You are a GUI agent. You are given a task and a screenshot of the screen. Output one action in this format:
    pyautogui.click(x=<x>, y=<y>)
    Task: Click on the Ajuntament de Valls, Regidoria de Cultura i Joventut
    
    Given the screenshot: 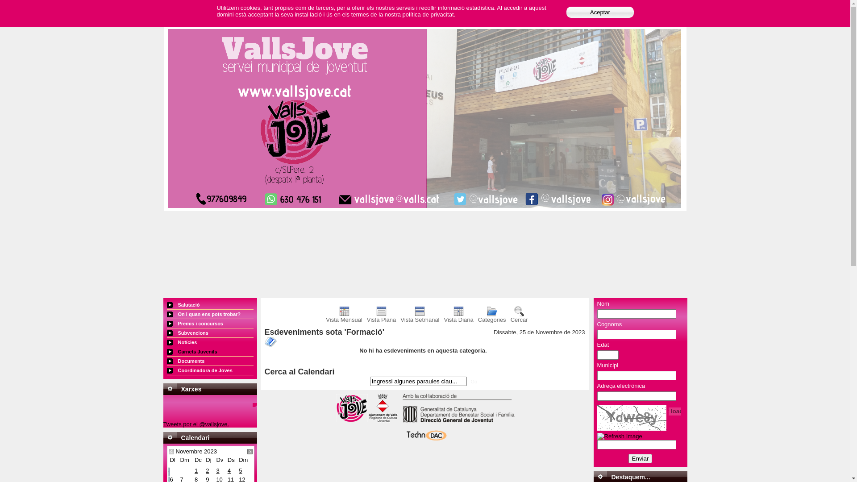 What is the action you would take?
    pyautogui.click(x=383, y=420)
    